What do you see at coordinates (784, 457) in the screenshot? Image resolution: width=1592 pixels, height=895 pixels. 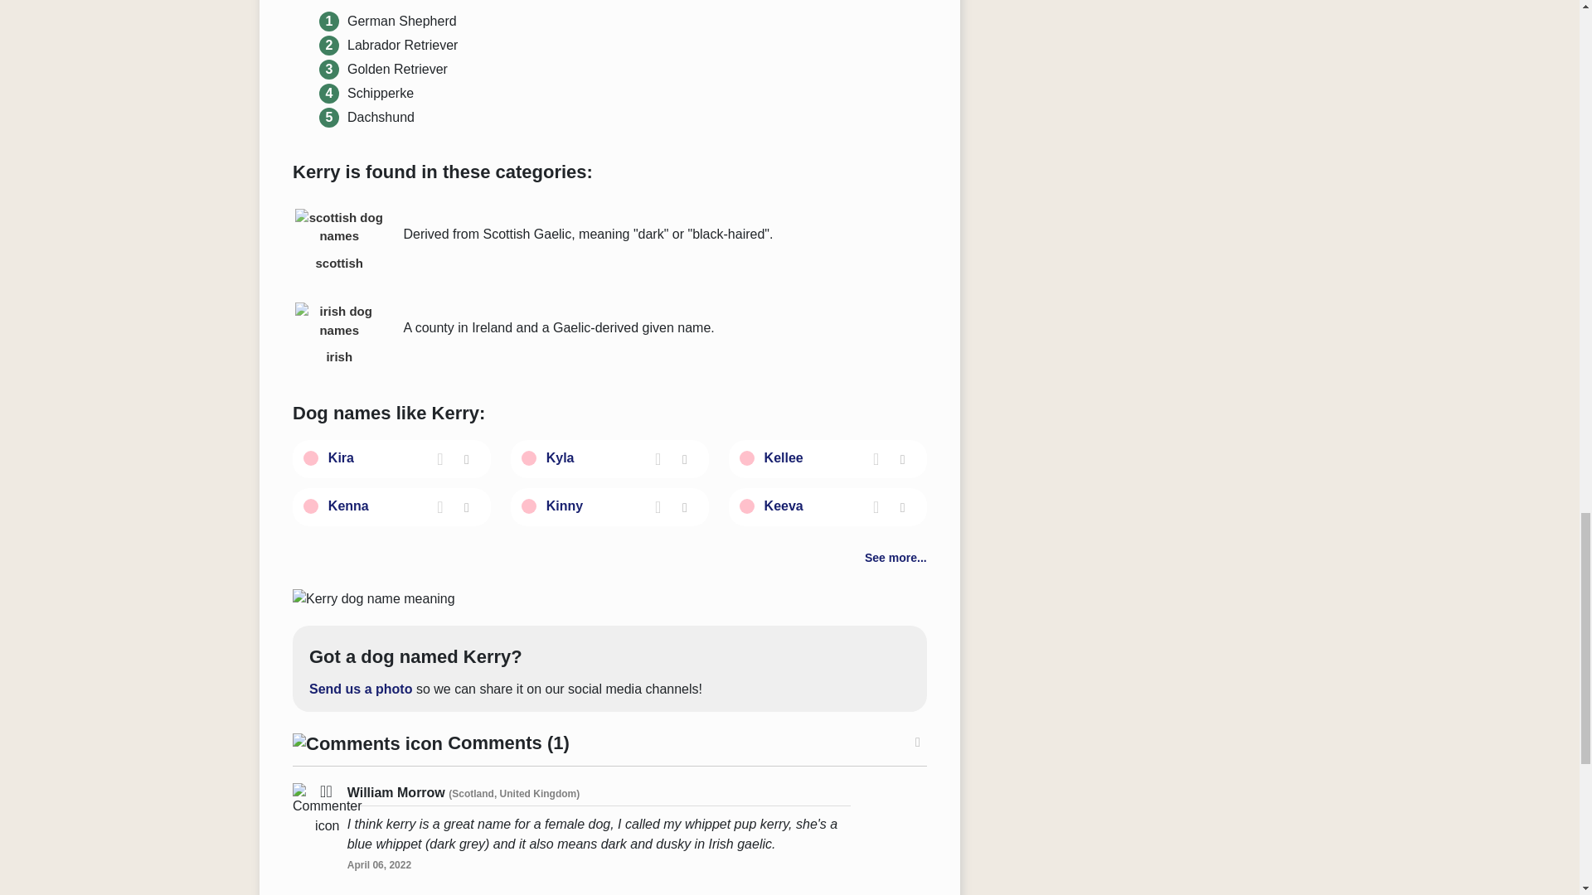 I see `Kellee` at bounding box center [784, 457].